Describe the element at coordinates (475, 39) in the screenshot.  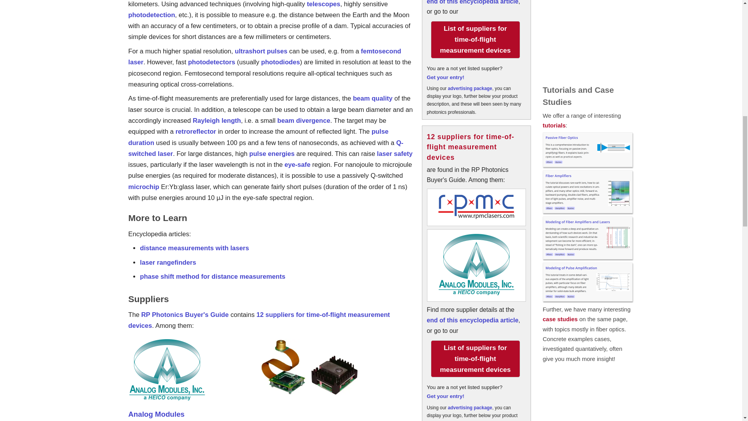
I see `advertising package` at that location.